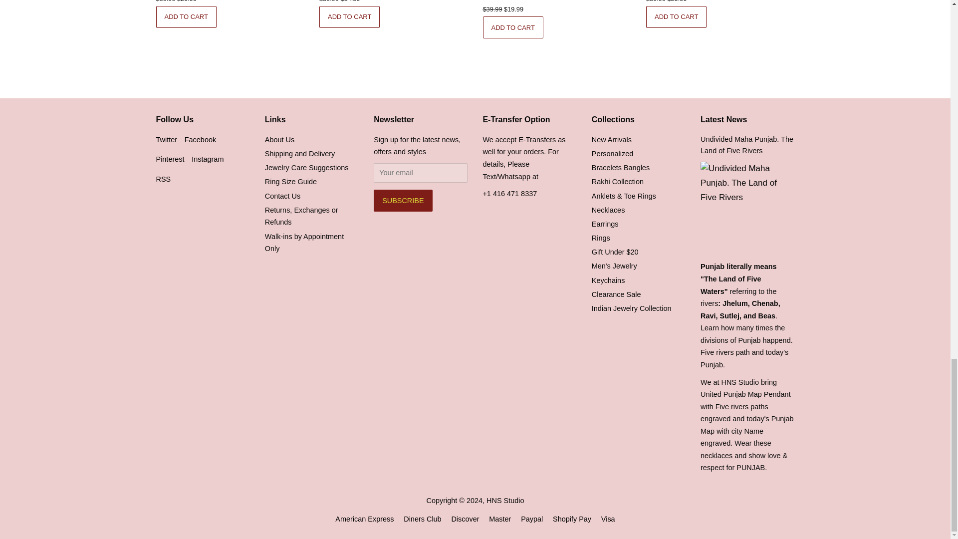 This screenshot has width=958, height=539. What do you see at coordinates (402, 201) in the screenshot?
I see `Subscribe` at bounding box center [402, 201].